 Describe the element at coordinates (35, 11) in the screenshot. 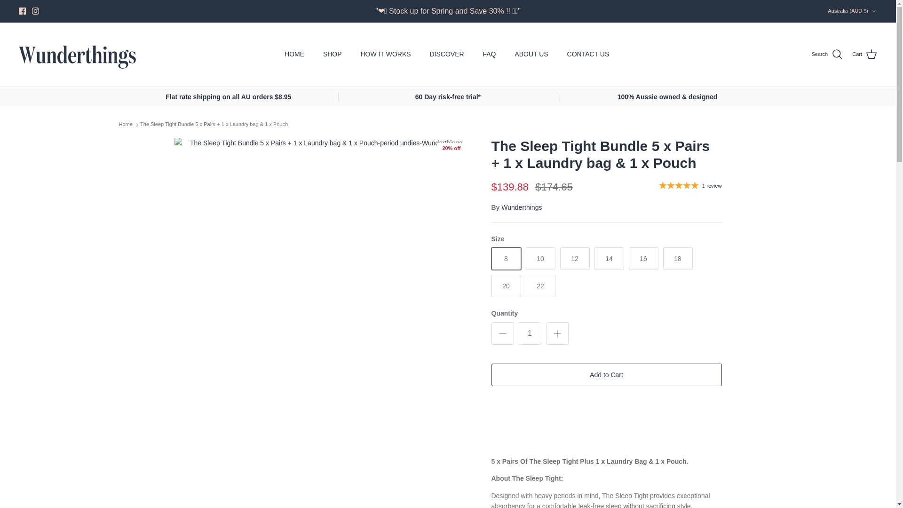

I see `Instagram` at that location.